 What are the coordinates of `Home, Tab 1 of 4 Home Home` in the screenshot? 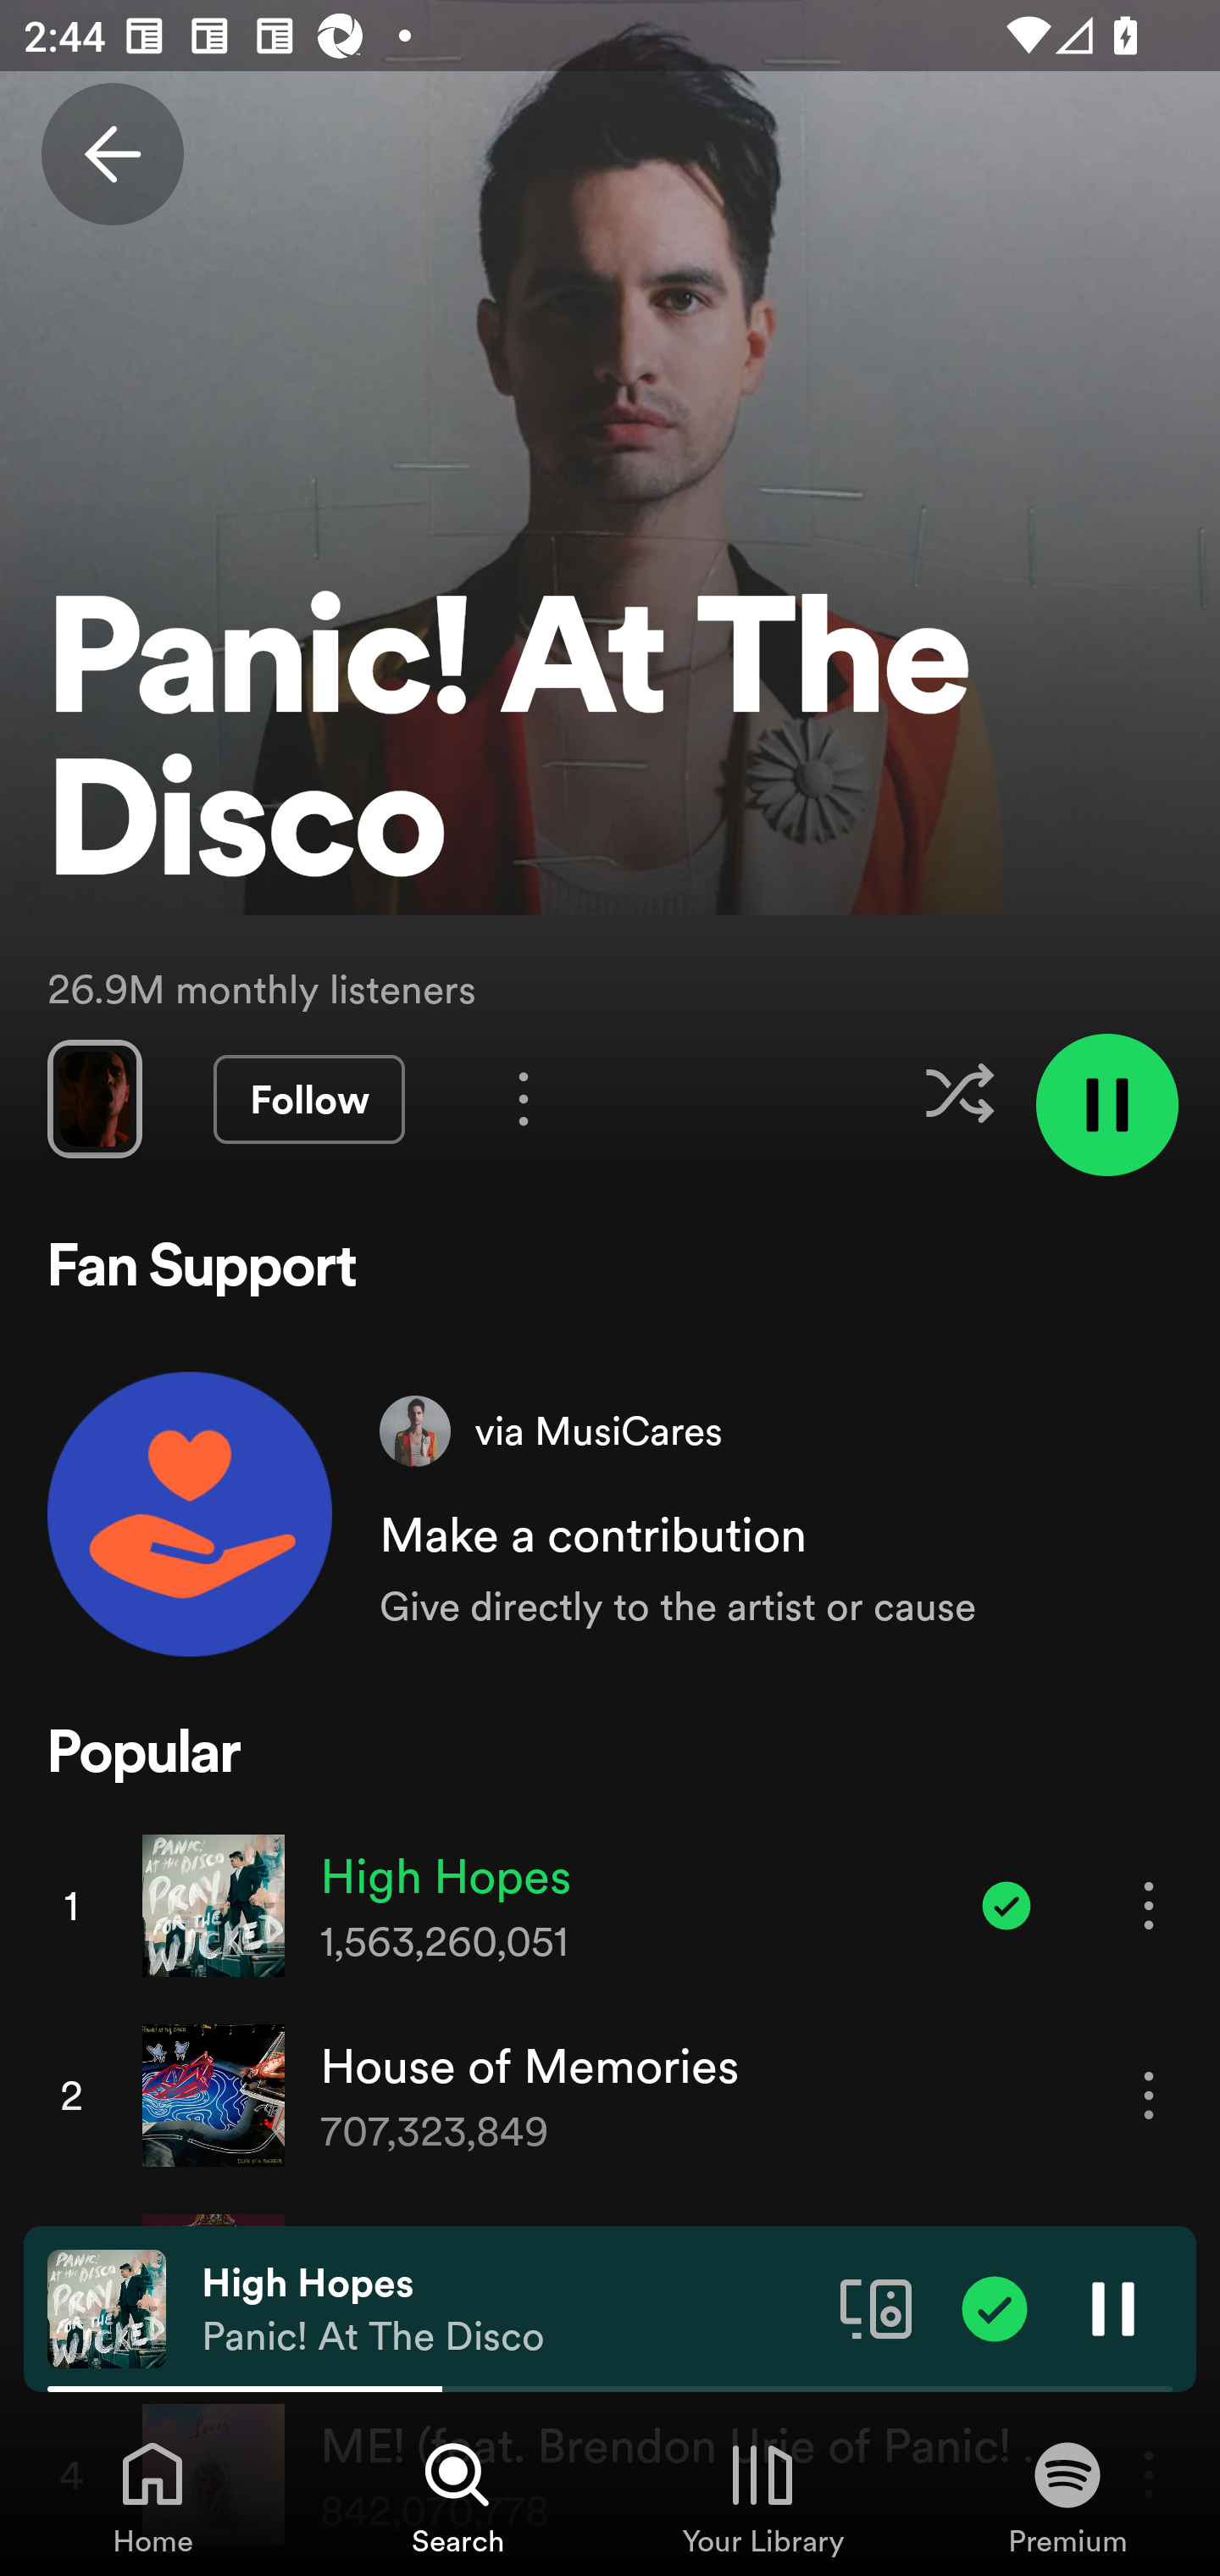 It's located at (152, 2496).